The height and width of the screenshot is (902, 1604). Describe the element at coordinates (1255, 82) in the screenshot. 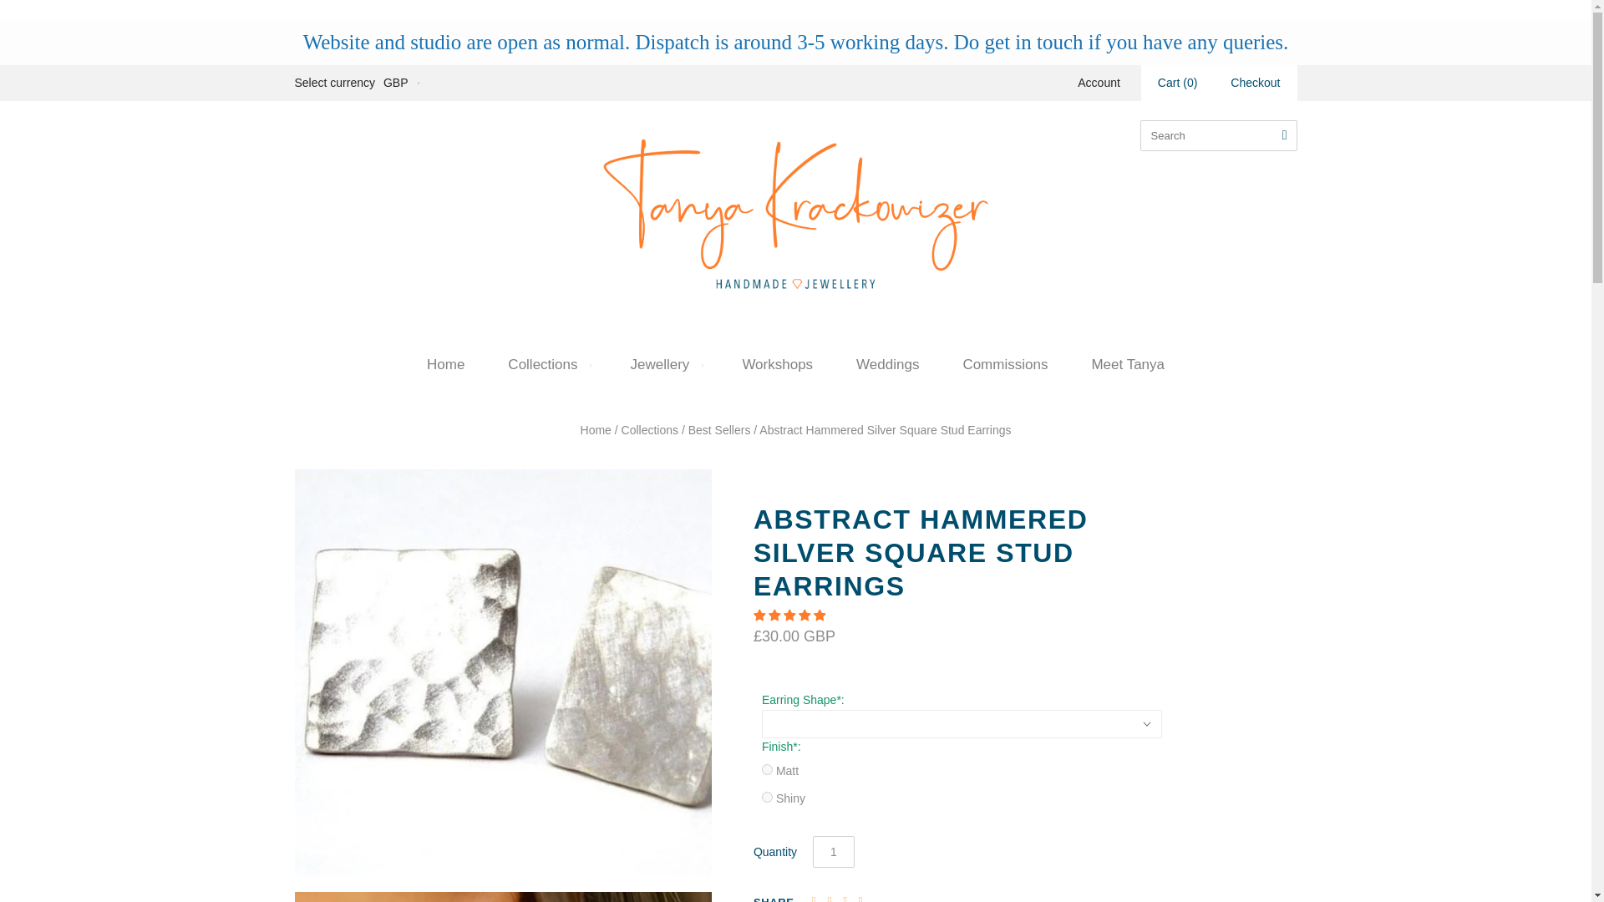

I see `Checkout` at that location.